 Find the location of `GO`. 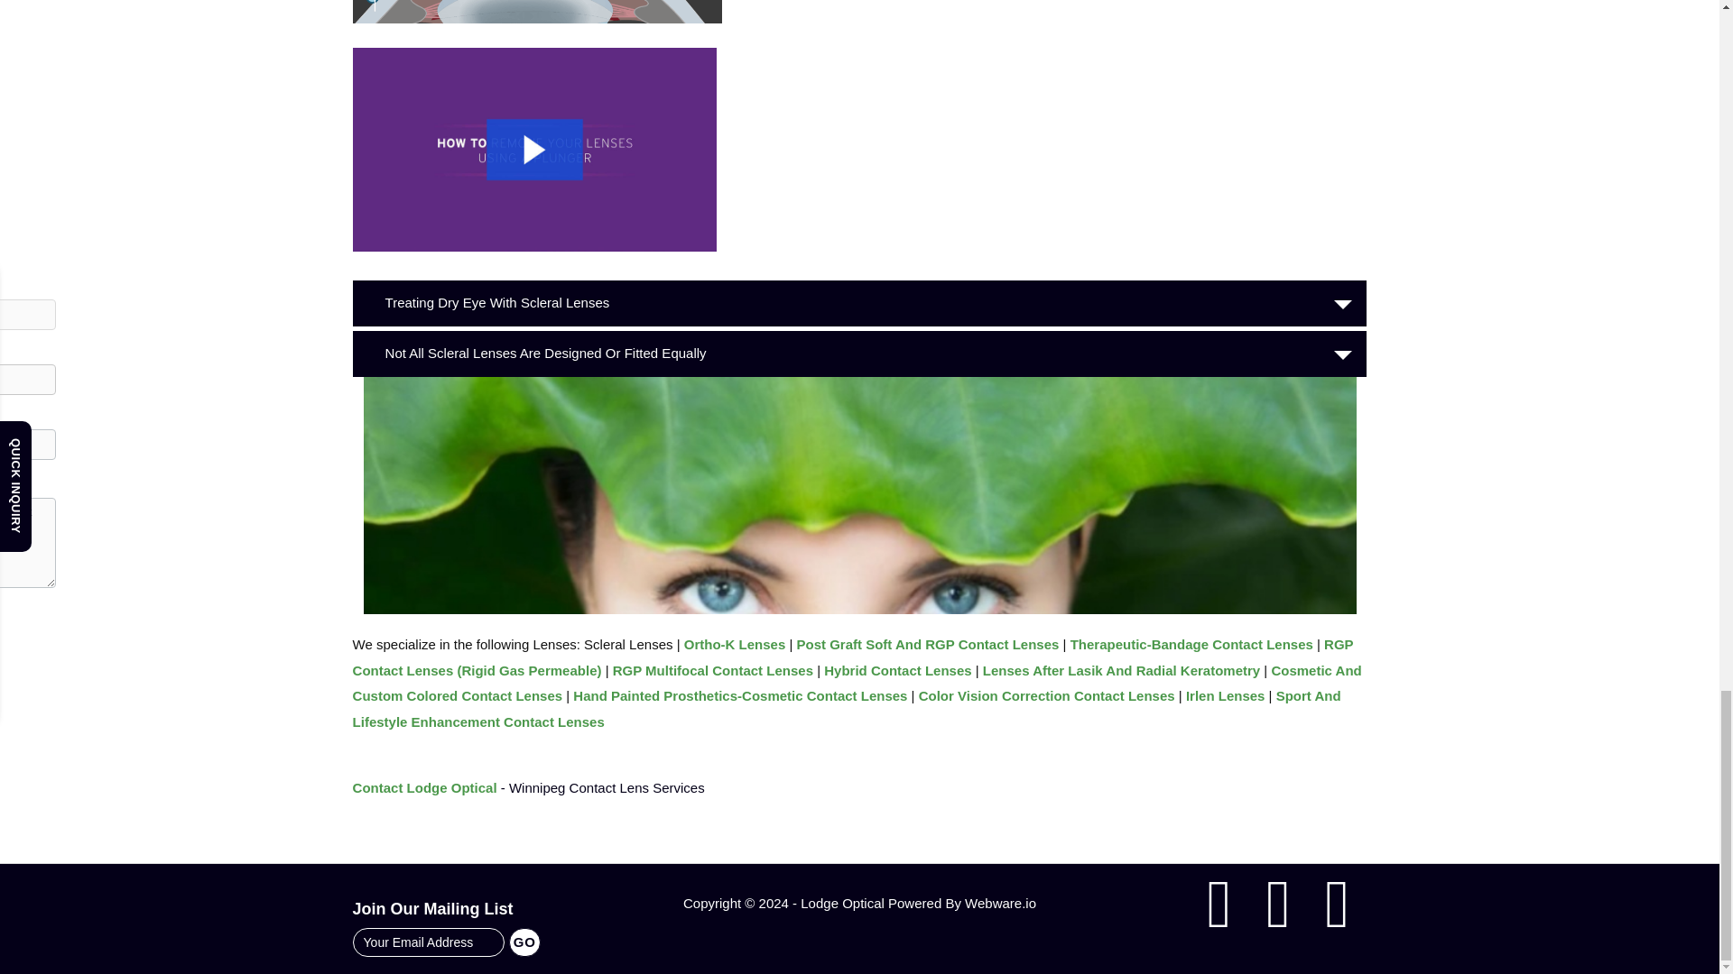

GO is located at coordinates (525, 942).